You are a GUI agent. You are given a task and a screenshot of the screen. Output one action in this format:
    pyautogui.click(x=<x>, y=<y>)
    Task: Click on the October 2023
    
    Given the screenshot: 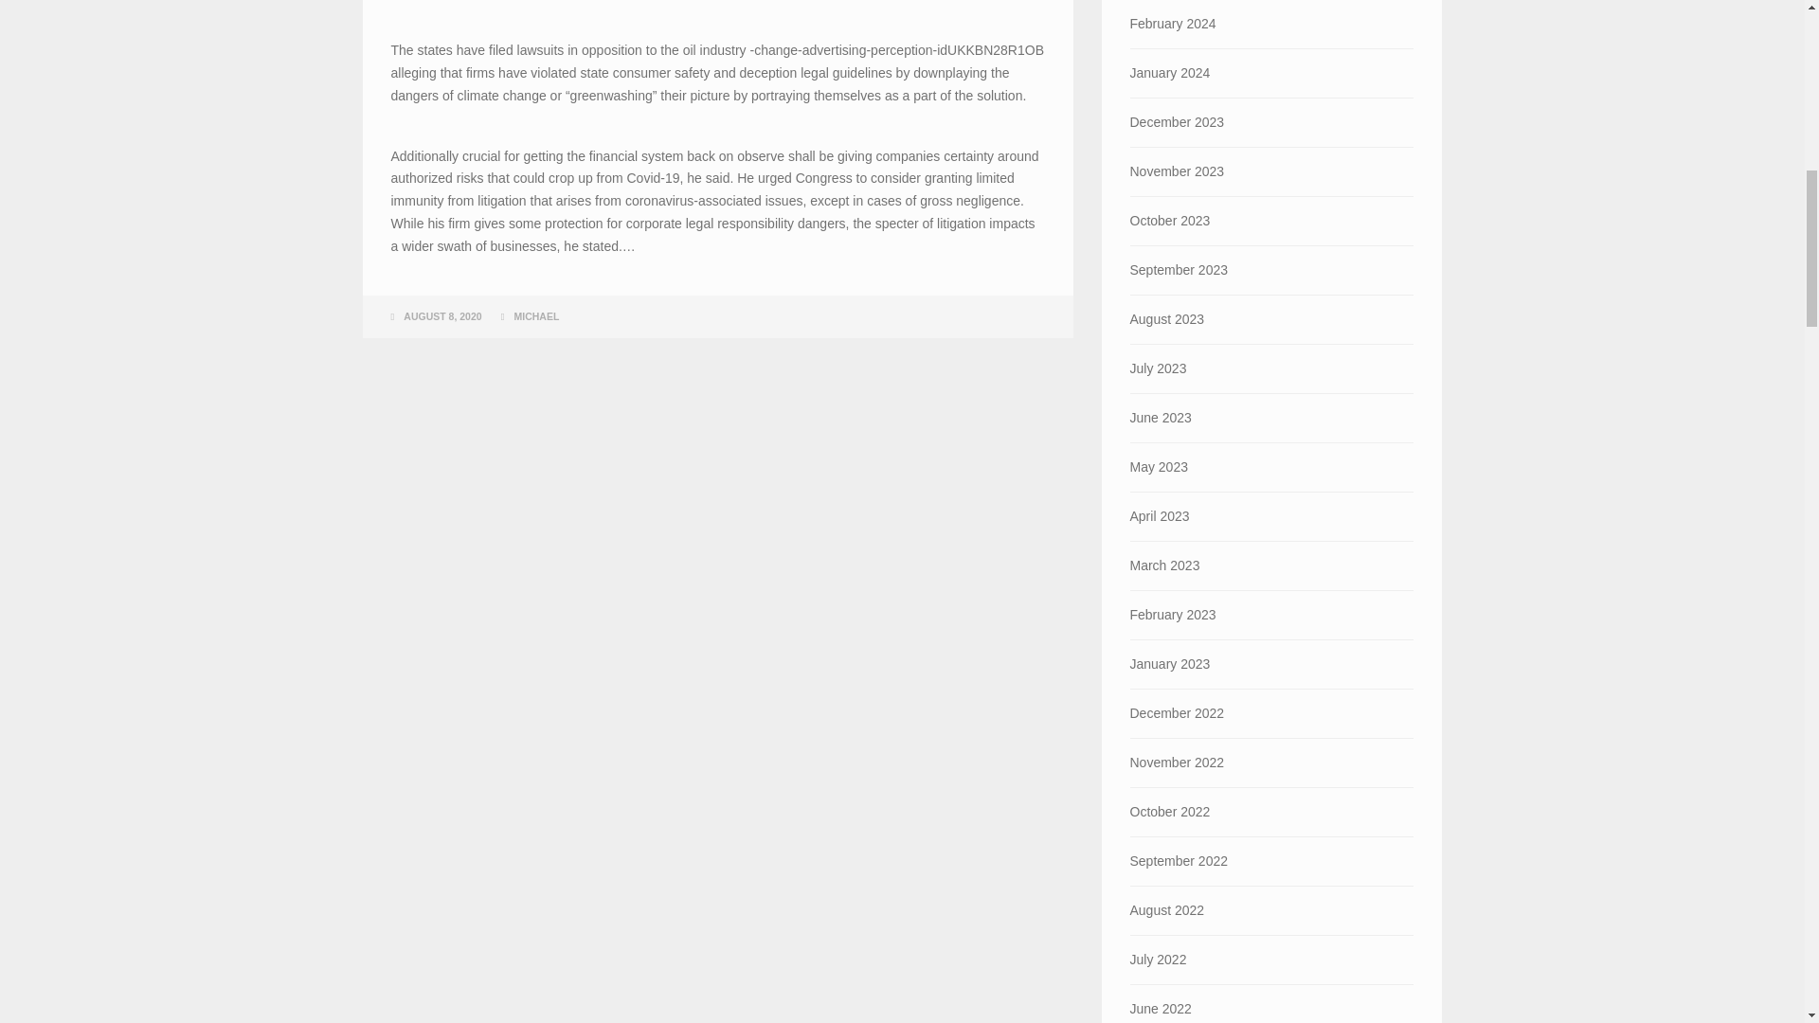 What is the action you would take?
    pyautogui.click(x=1271, y=222)
    